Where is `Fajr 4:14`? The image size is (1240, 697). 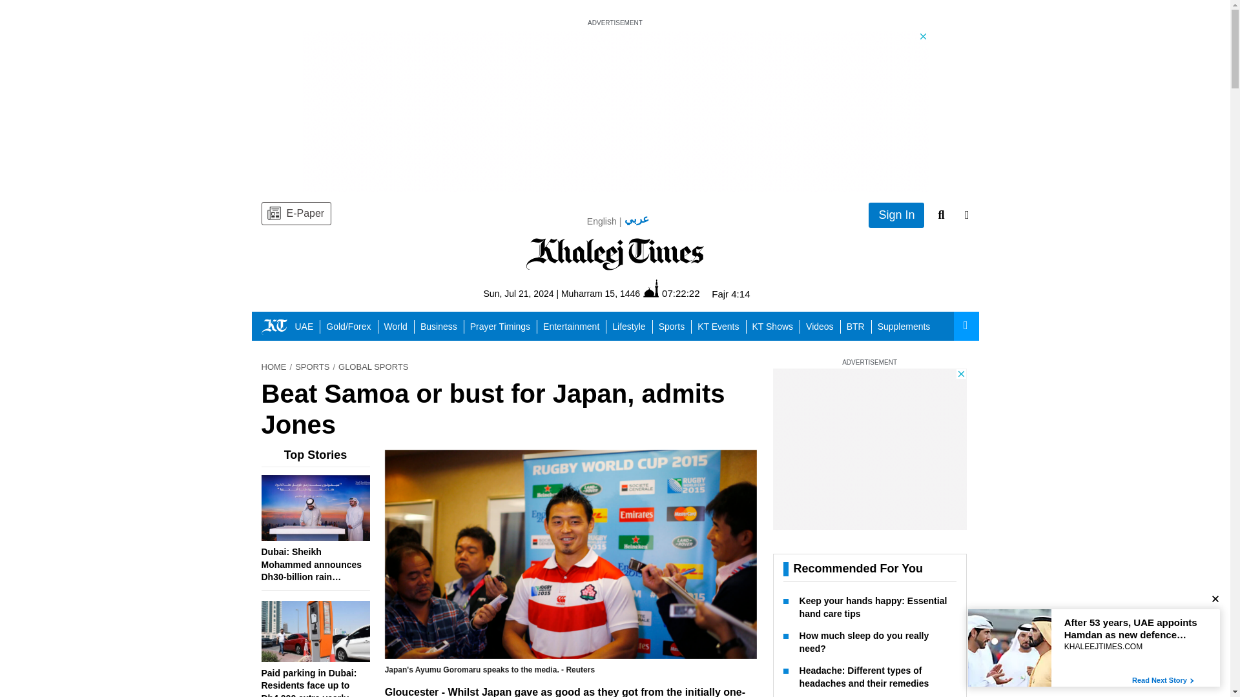 Fajr 4:14 is located at coordinates (731, 294).